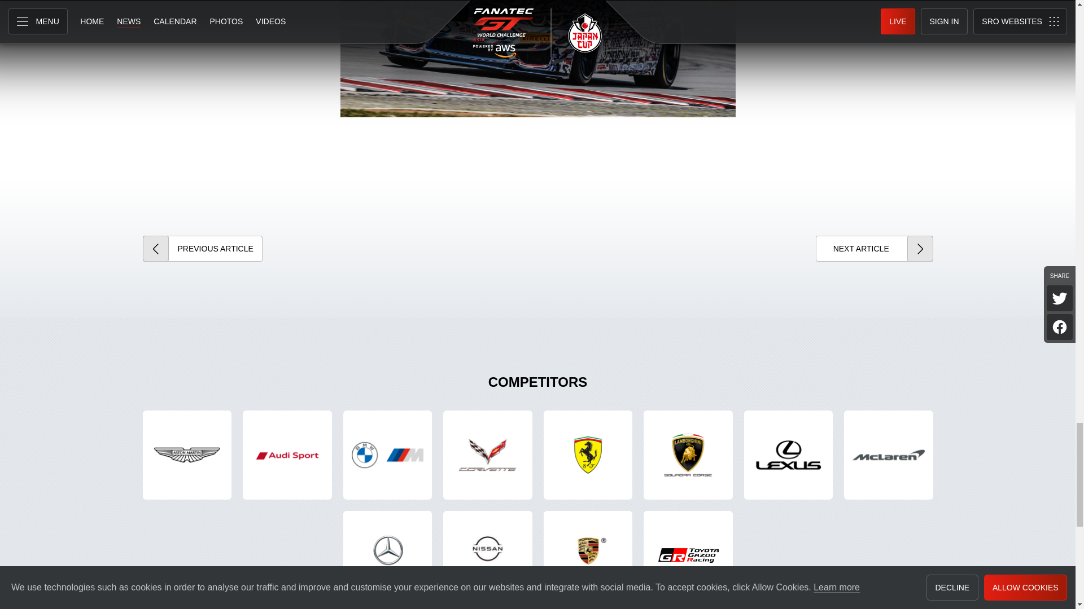  Describe the element at coordinates (488, 555) in the screenshot. I see `Nissan` at that location.